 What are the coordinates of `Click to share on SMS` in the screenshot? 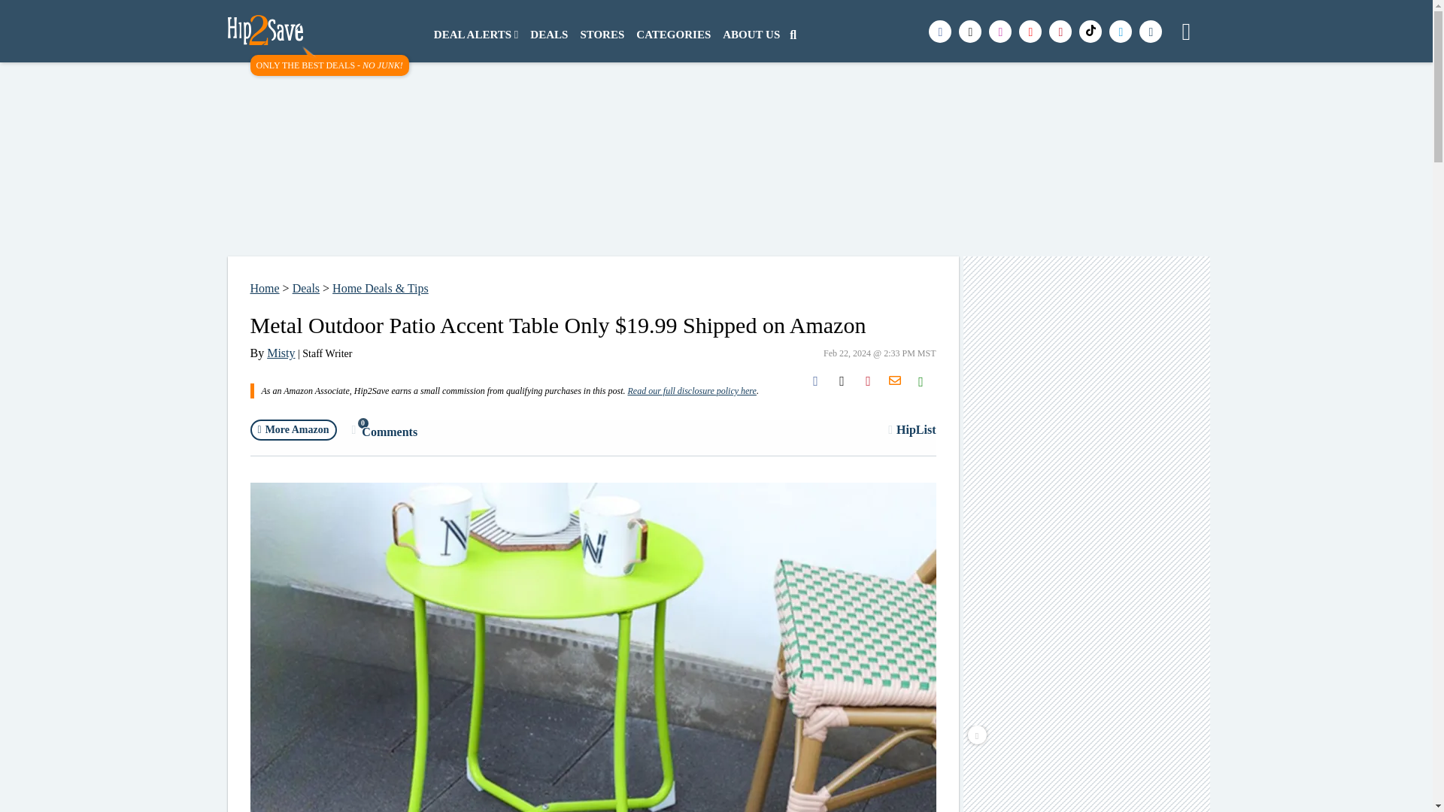 It's located at (921, 380).